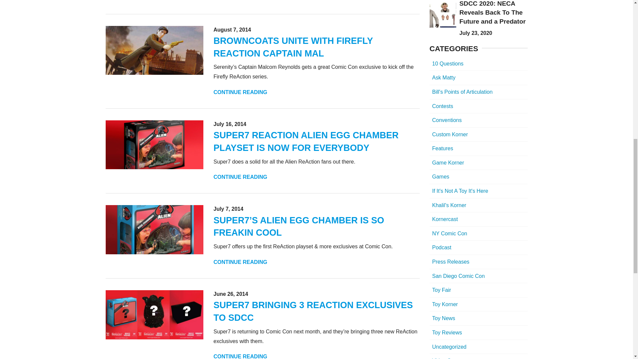 This screenshot has height=359, width=638. I want to click on CONTINUE READING, so click(240, 177).